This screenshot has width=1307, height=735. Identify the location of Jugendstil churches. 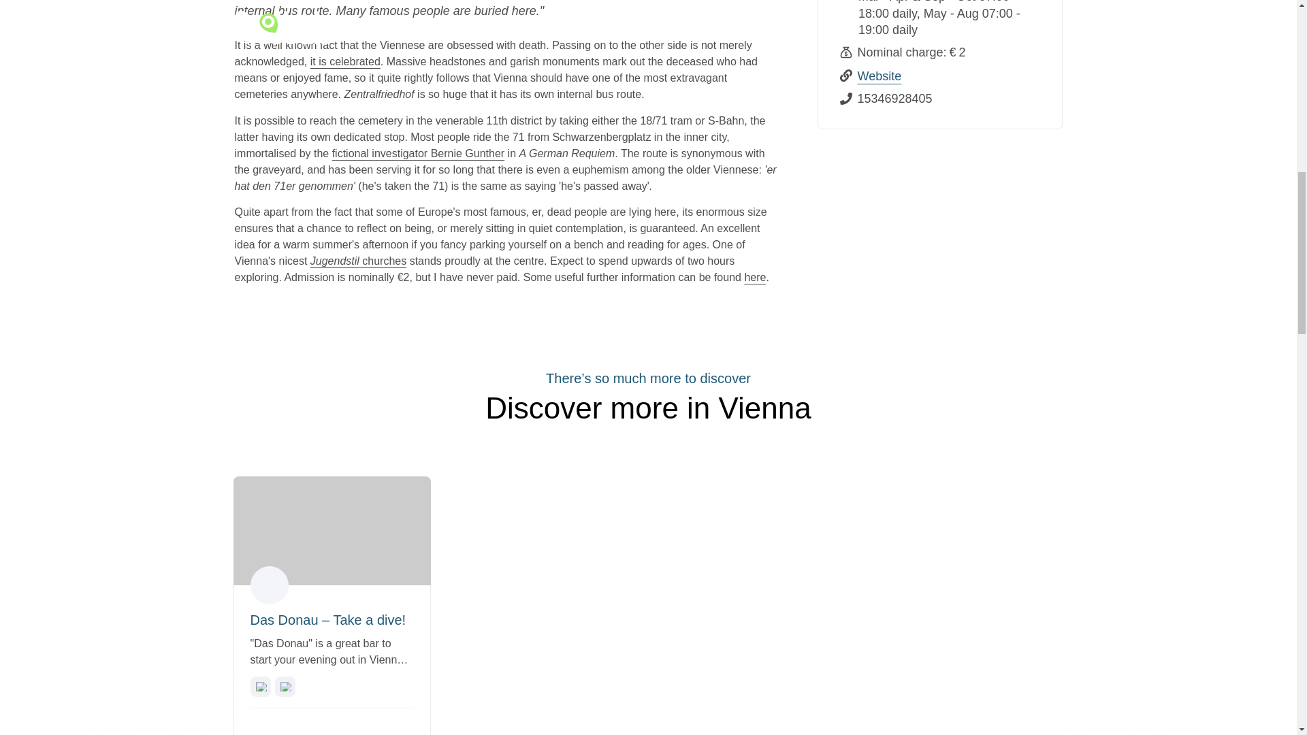
(358, 261).